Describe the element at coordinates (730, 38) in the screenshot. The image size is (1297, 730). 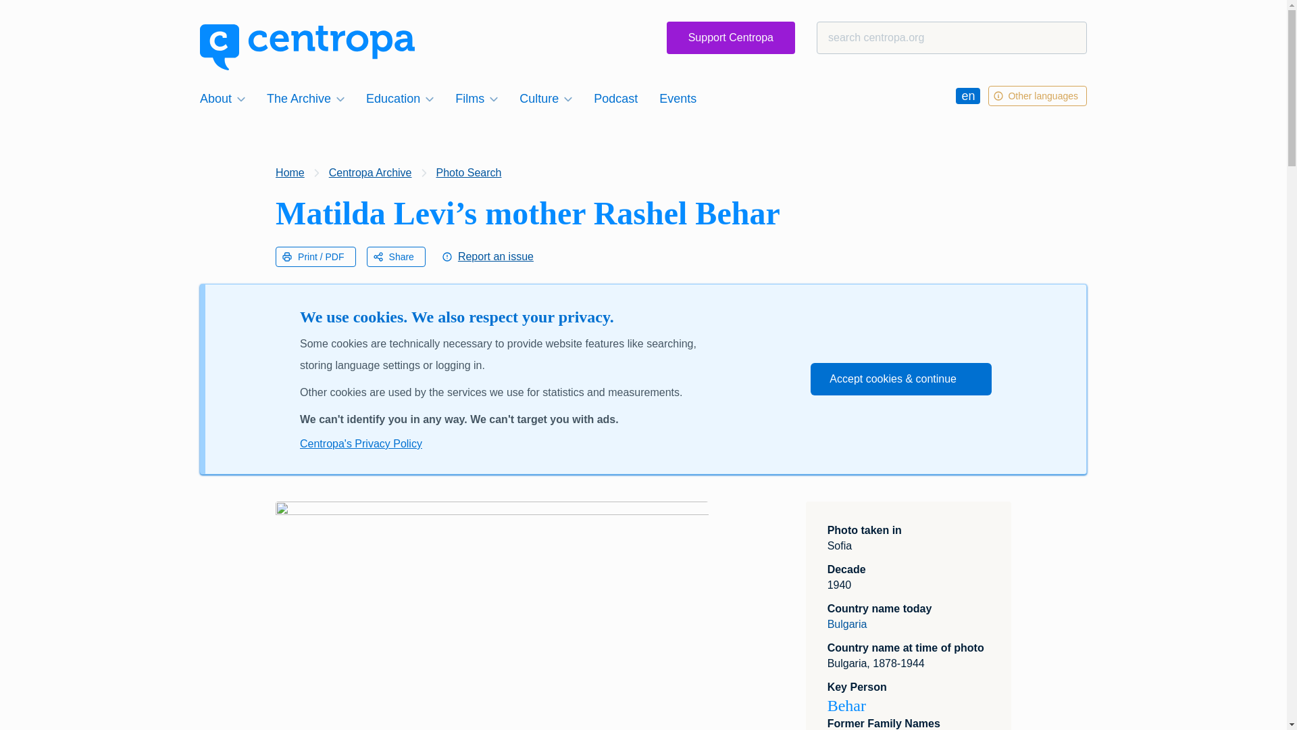
I see `Support Centropa` at that location.